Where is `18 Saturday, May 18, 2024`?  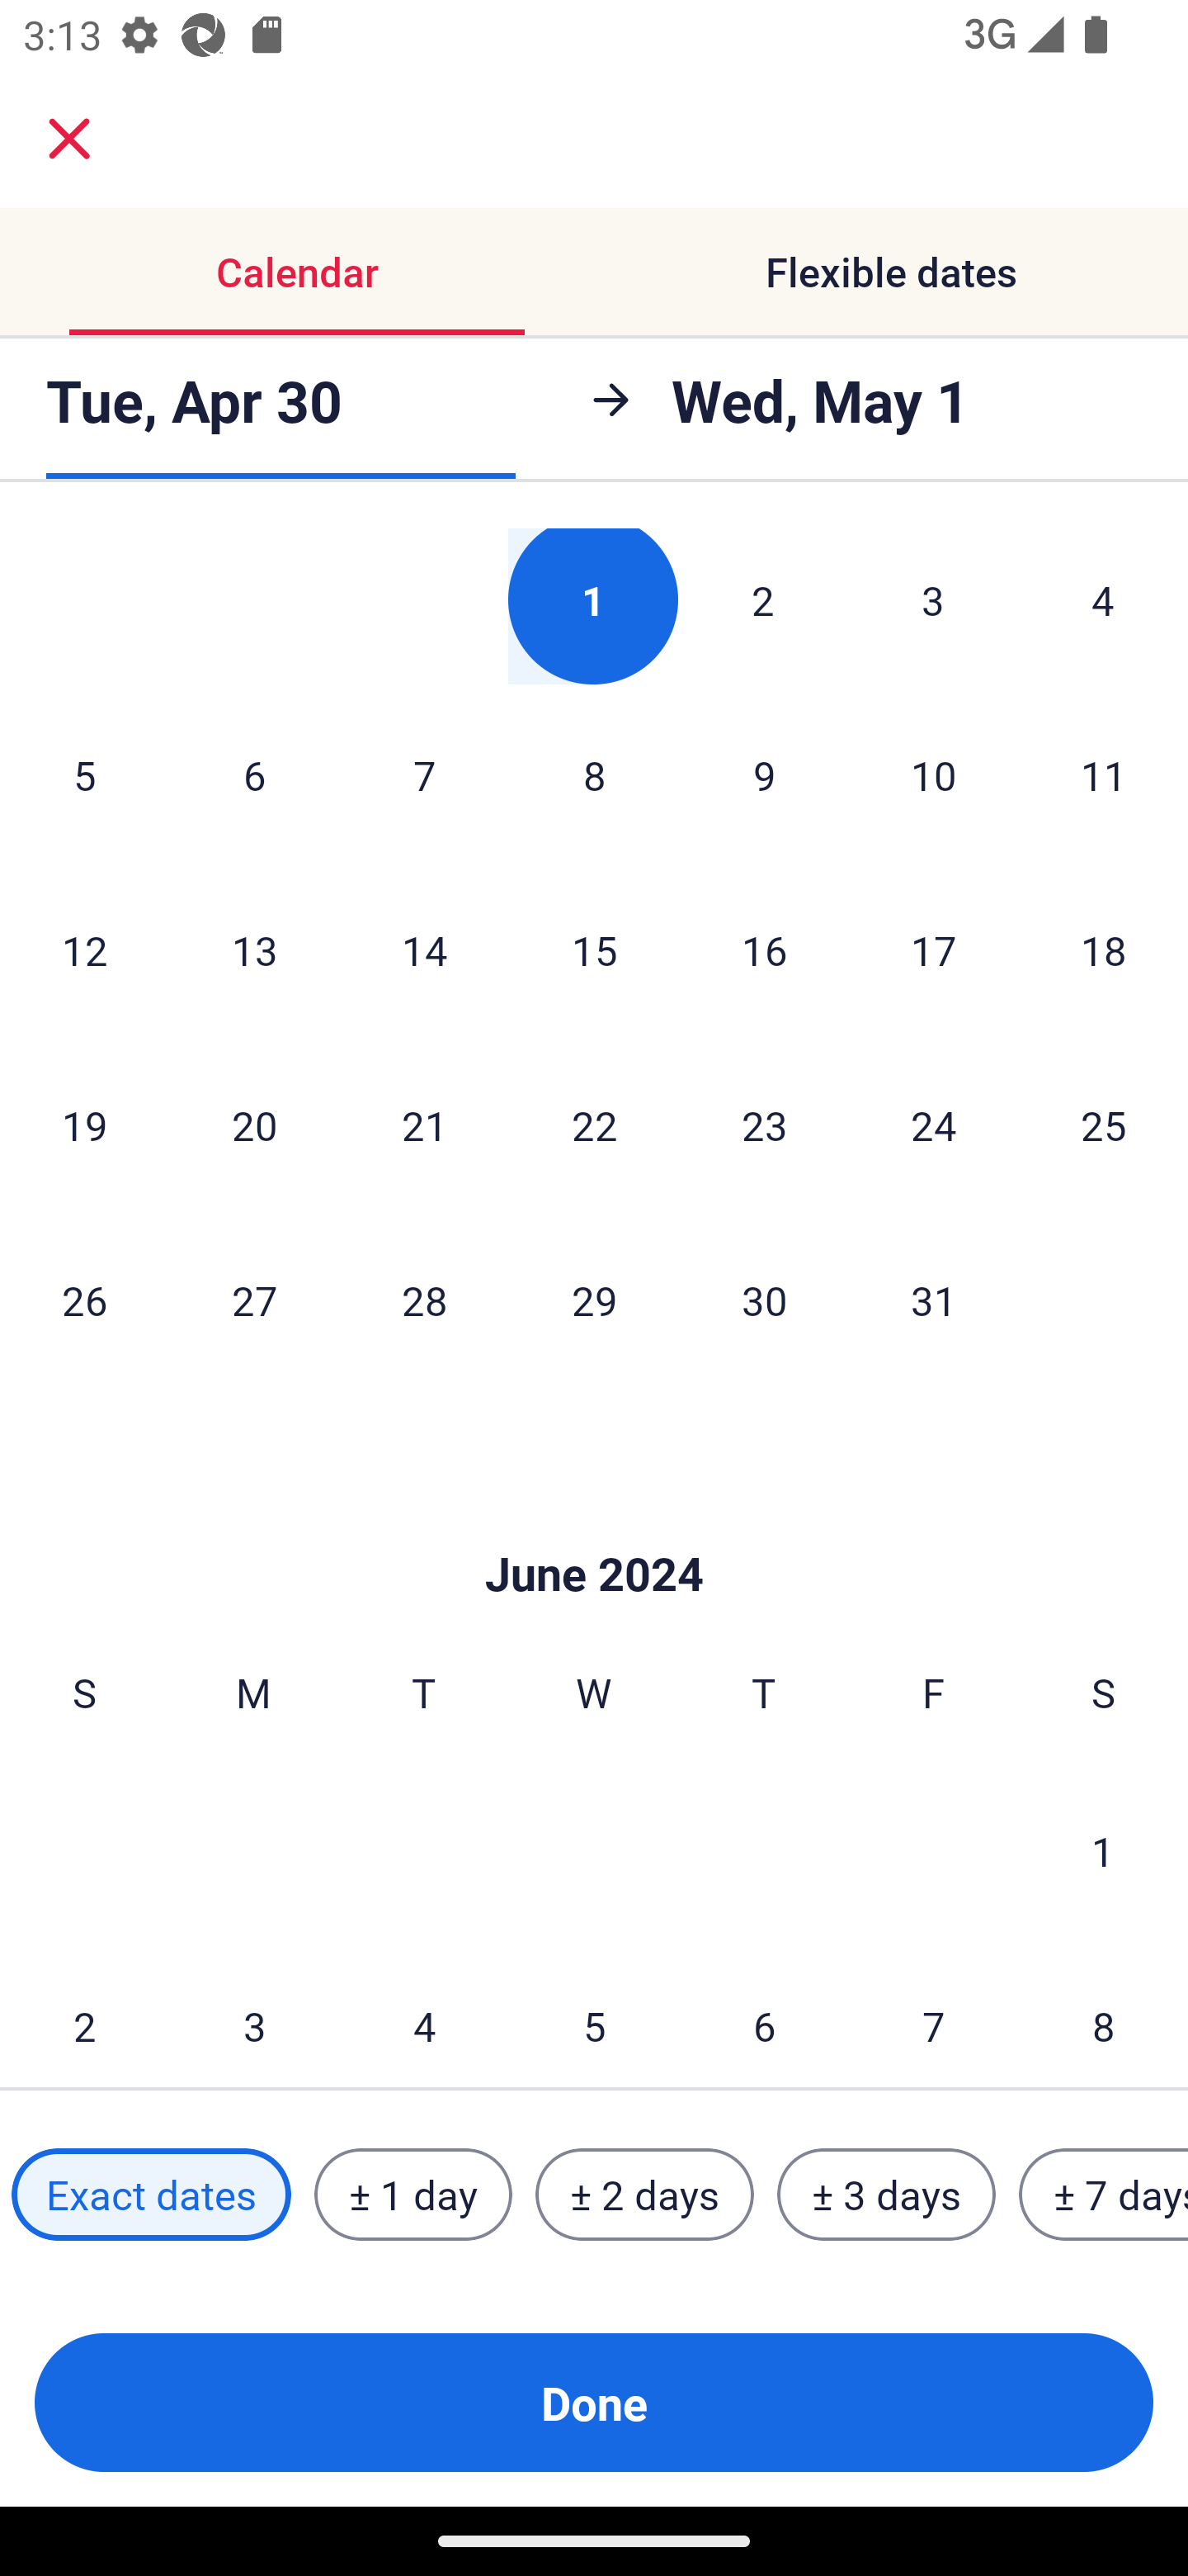 18 Saturday, May 18, 2024 is located at coordinates (1104, 950).